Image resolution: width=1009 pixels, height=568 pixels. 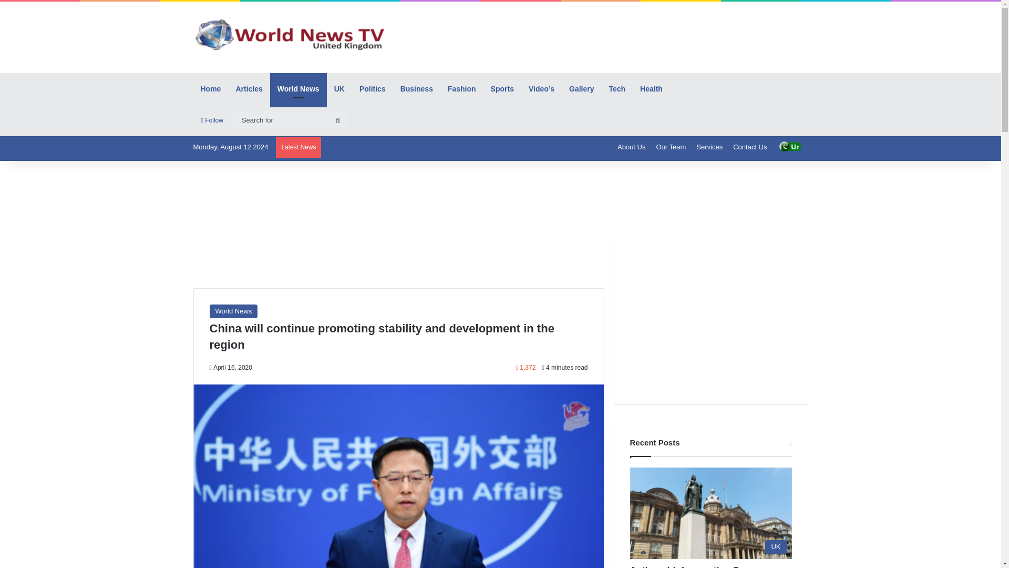 I want to click on Follow, so click(x=212, y=120).